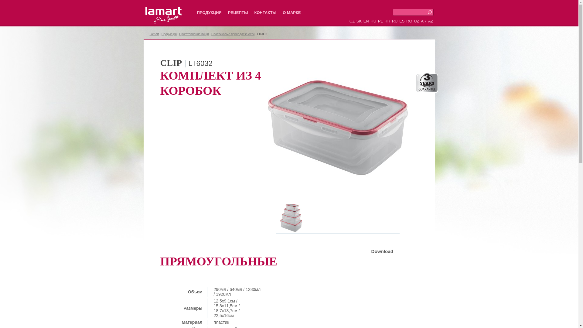  What do you see at coordinates (373, 21) in the screenshot?
I see `HU` at bounding box center [373, 21].